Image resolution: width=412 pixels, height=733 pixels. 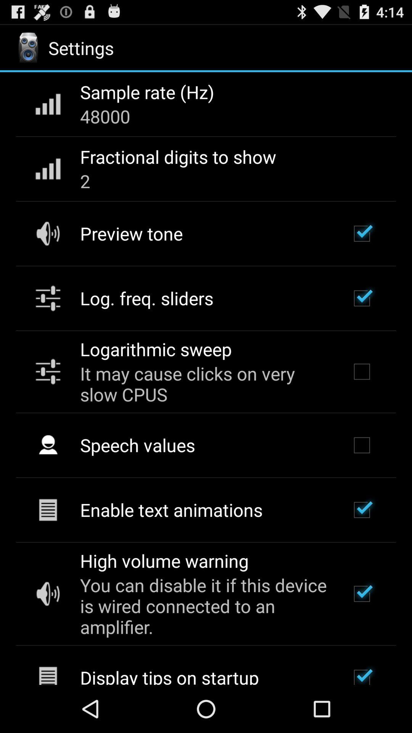 I want to click on select app below logarithmic sweep item, so click(x=205, y=384).